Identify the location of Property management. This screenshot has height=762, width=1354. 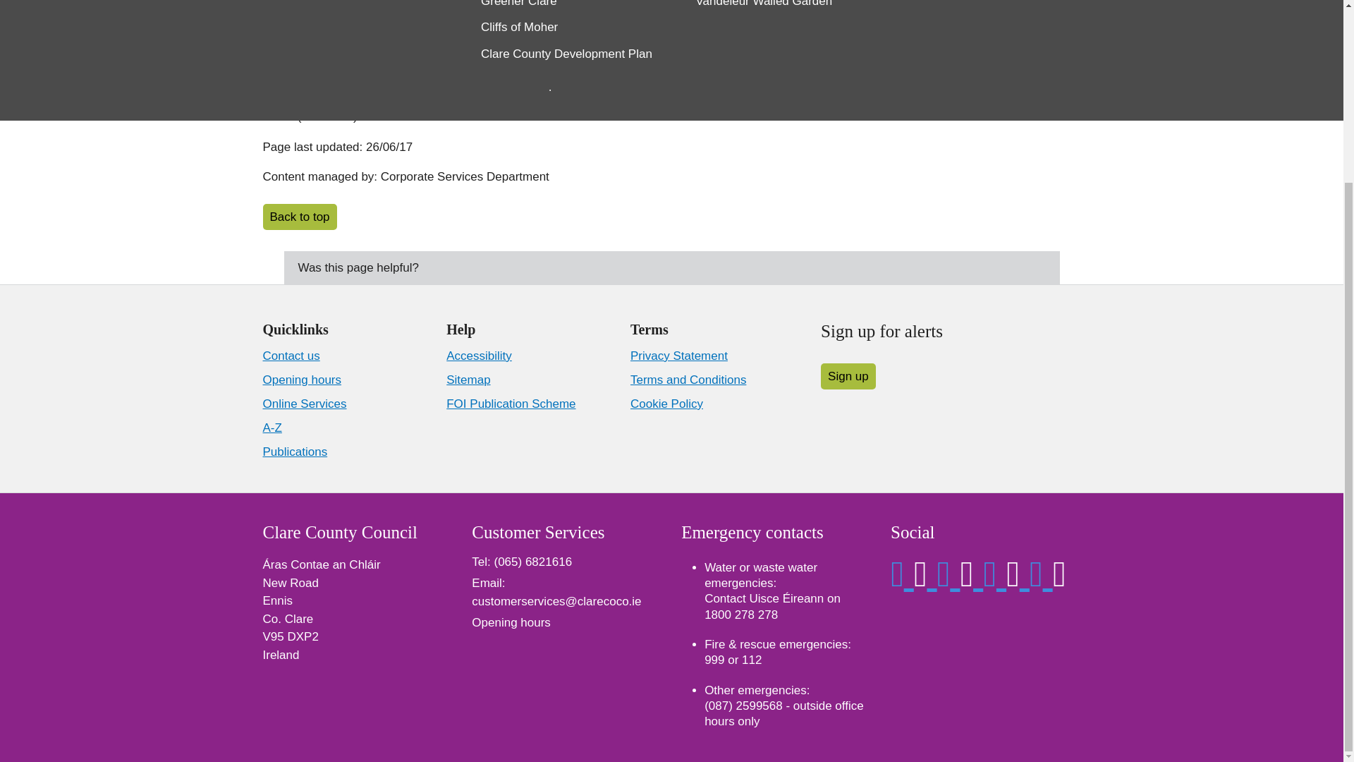
(783, 69).